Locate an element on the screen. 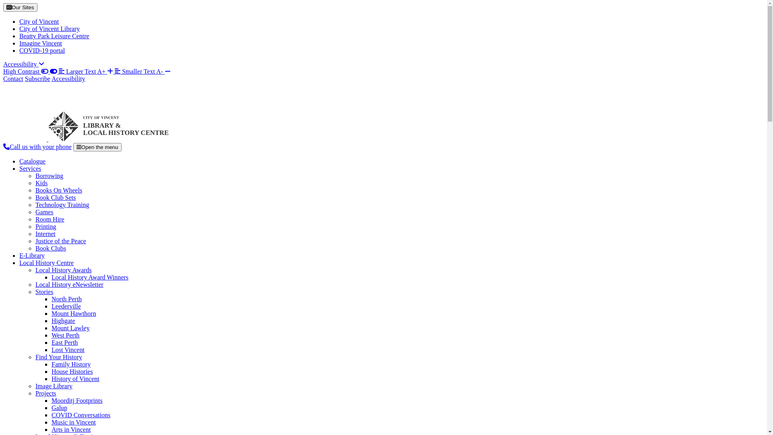  High Contrast is located at coordinates (31, 72).